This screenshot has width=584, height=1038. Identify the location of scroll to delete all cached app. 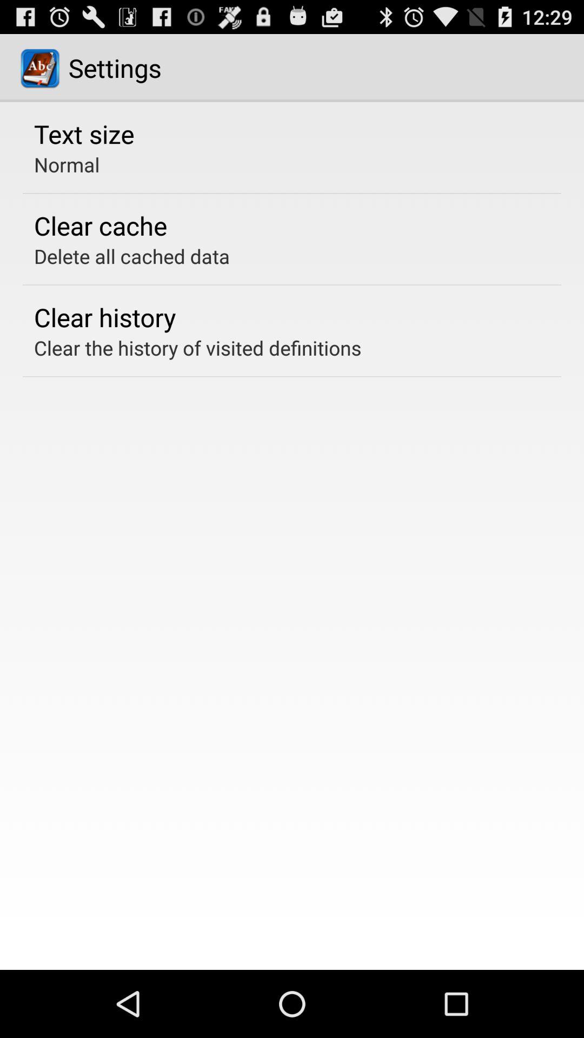
(132, 256).